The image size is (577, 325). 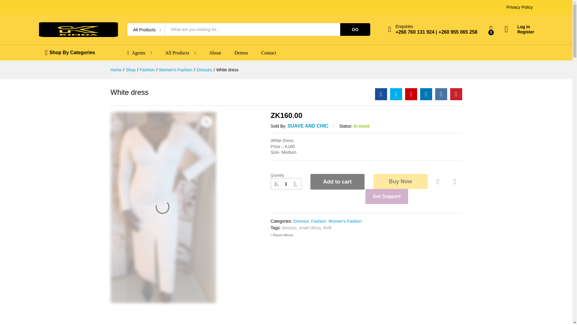 I want to click on GO, so click(x=355, y=29).